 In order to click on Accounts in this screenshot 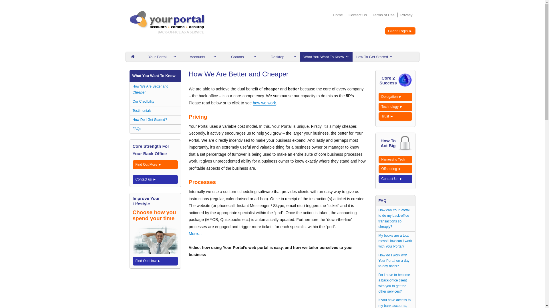, I will do `click(200, 57)`.